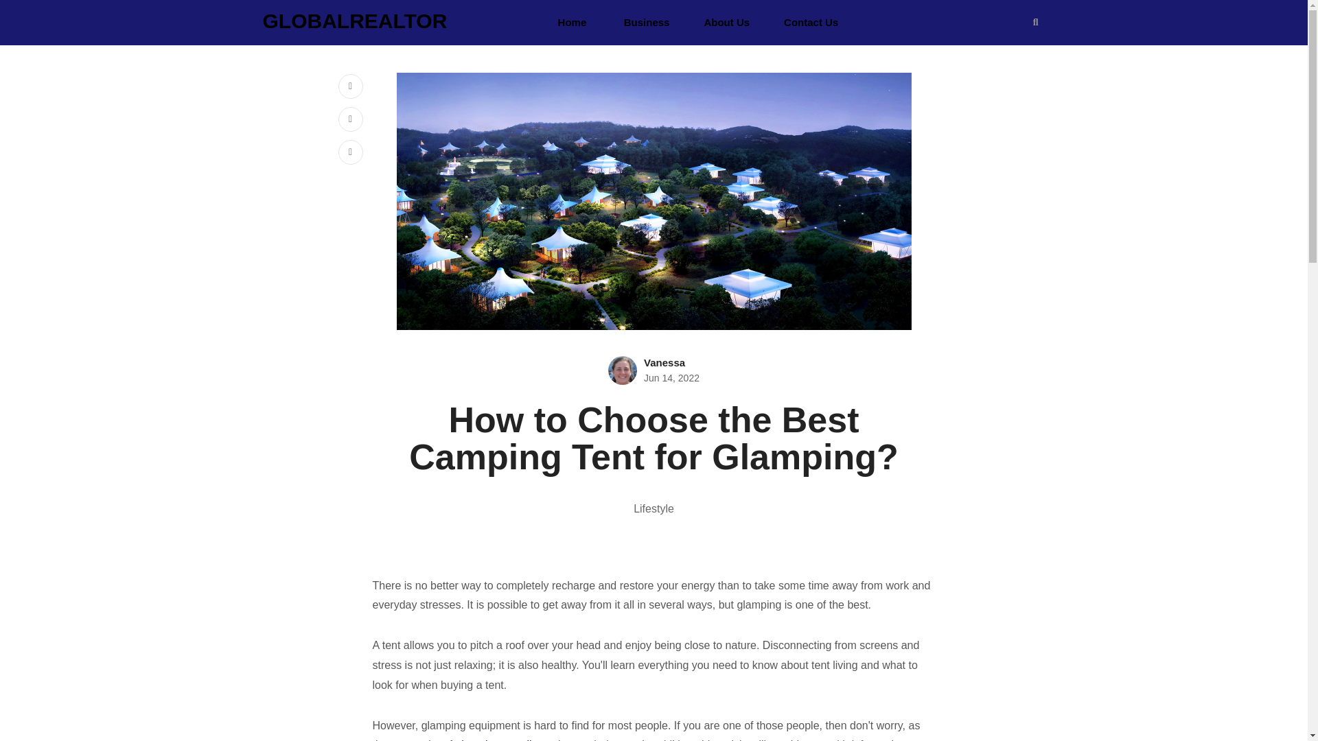  I want to click on Lifestyle, so click(654, 508).